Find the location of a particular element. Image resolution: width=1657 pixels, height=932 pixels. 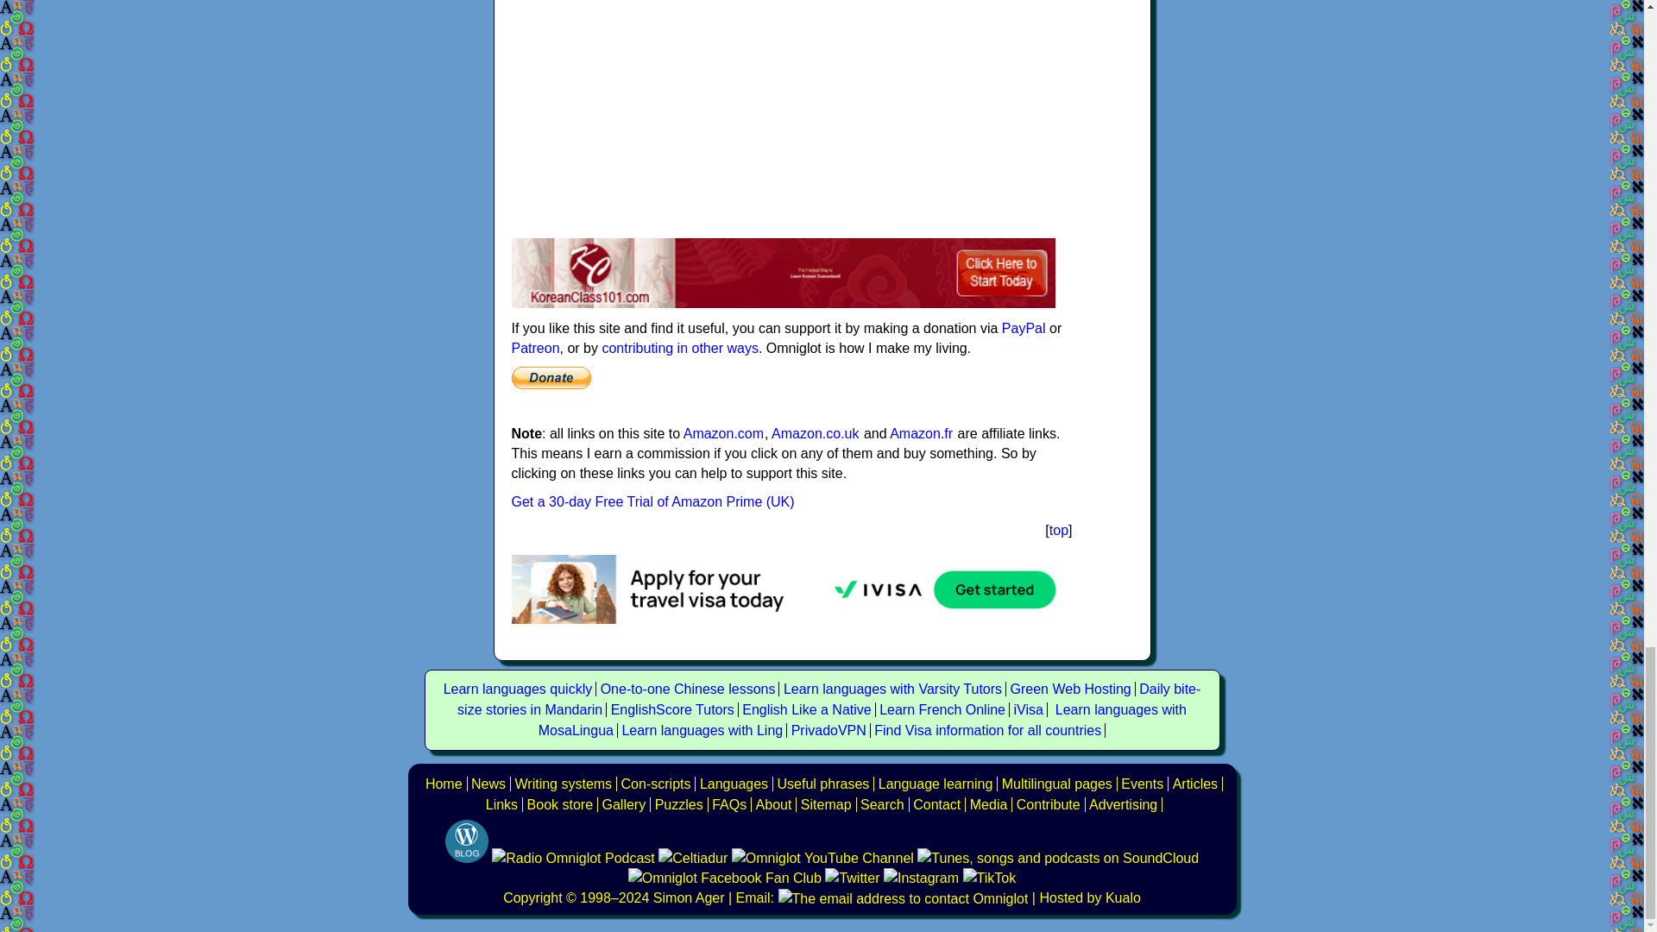

A selection of phrases in numerous languages is located at coordinates (823, 784).